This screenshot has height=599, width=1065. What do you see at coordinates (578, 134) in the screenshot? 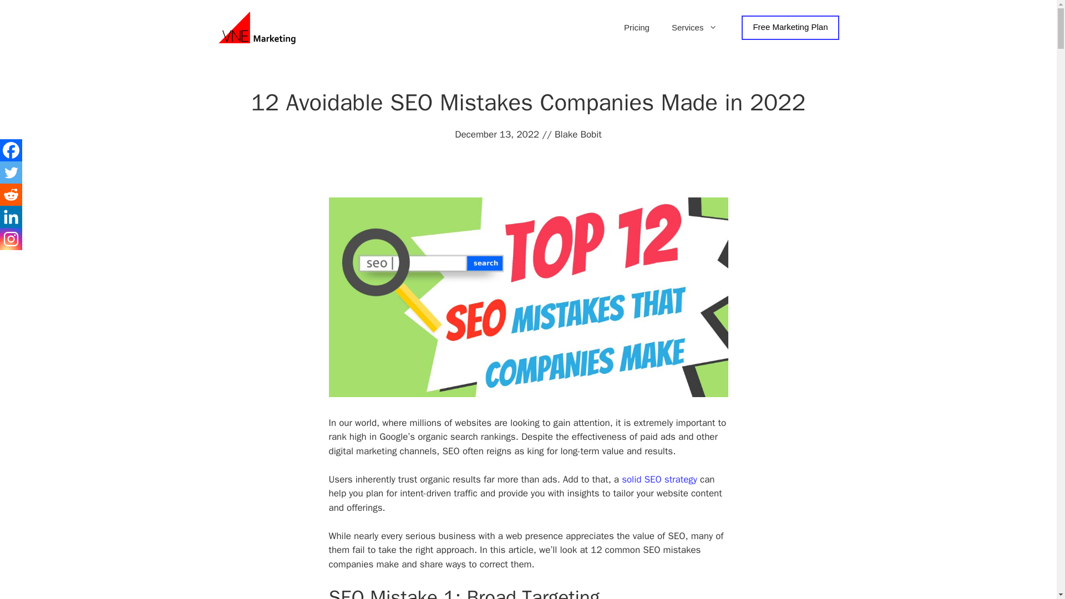
I see `View all posts by Blake Bobit` at bounding box center [578, 134].